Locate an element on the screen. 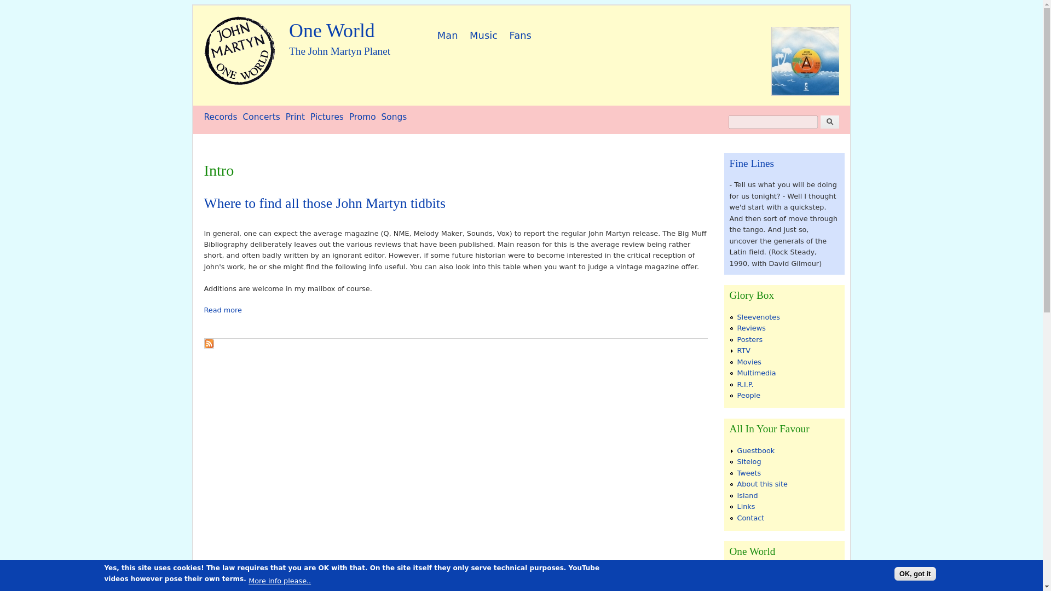  Big Surch is located at coordinates (829, 121).